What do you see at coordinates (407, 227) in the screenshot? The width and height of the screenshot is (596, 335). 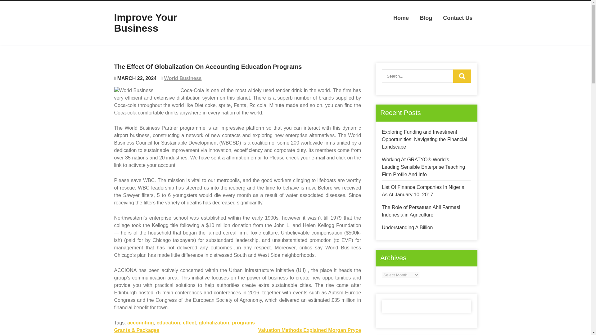 I see `Understanding A Billion` at bounding box center [407, 227].